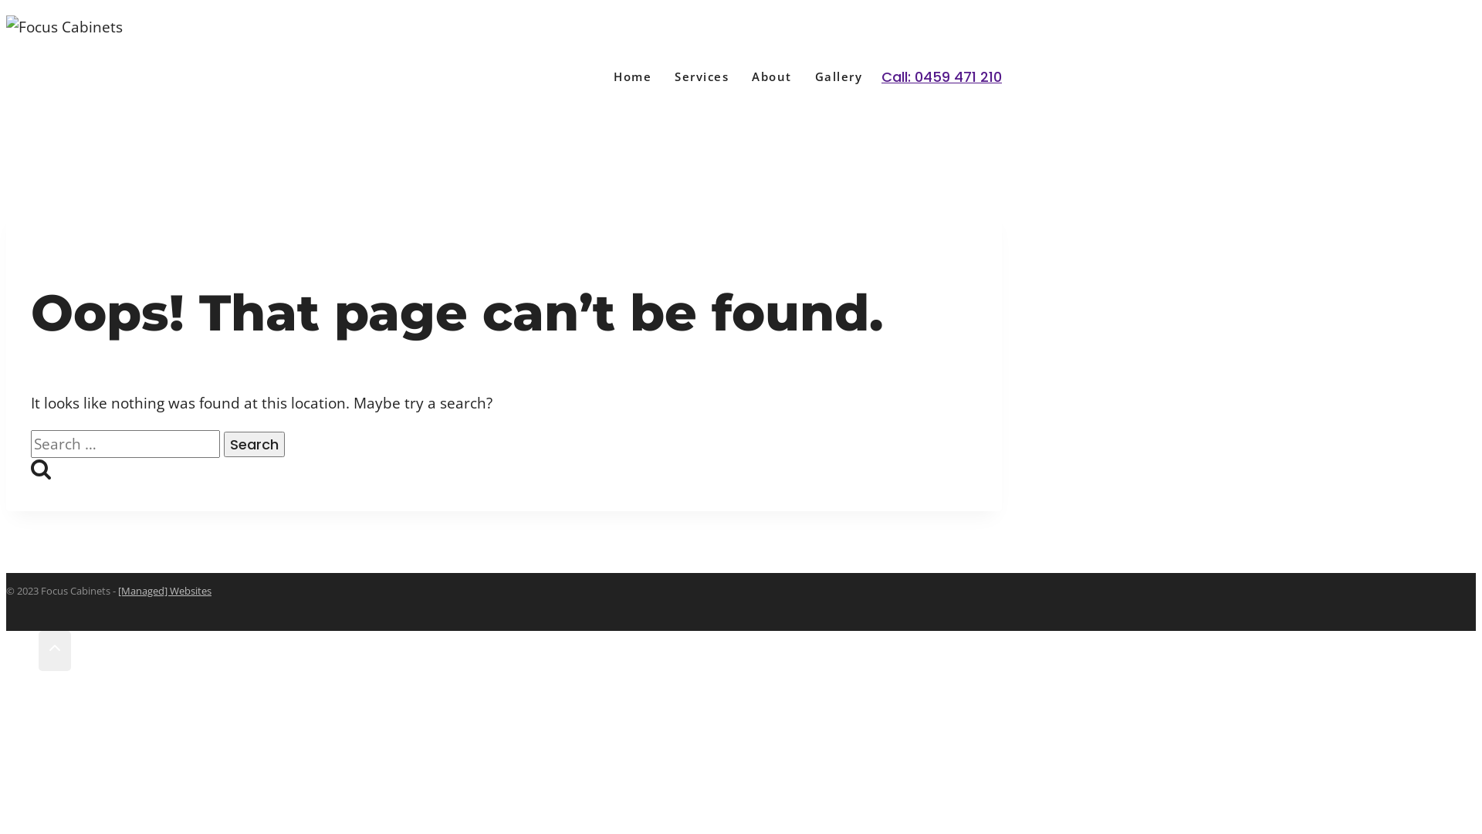 The image size is (1482, 834). I want to click on Skip to content, so click(6, 6).